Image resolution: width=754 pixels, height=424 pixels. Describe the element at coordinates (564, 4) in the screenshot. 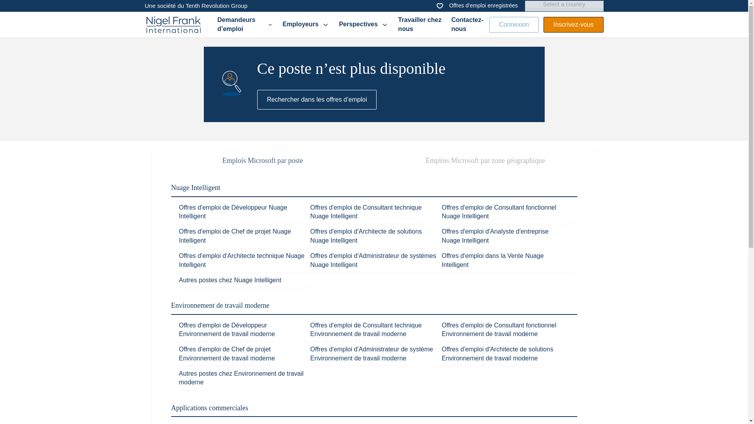

I see `Select a country` at that location.